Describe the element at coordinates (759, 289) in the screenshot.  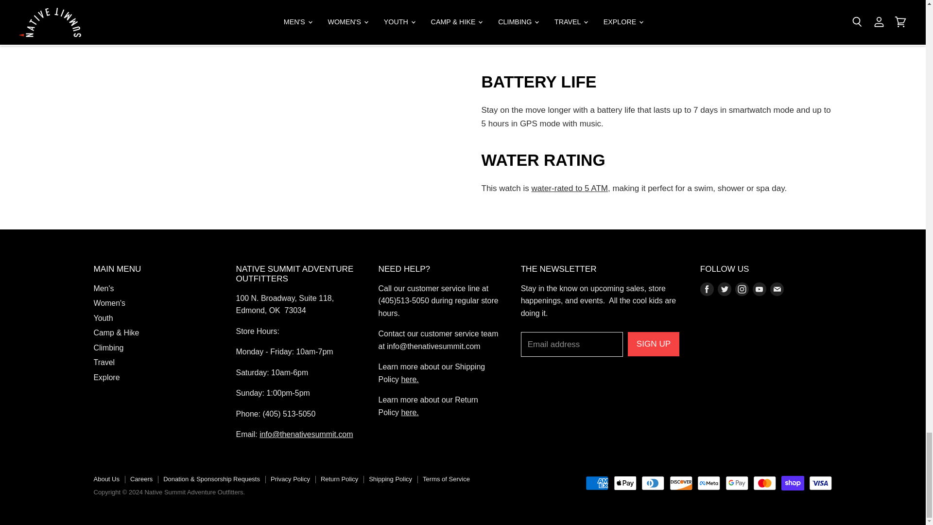
I see `Youtube` at that location.